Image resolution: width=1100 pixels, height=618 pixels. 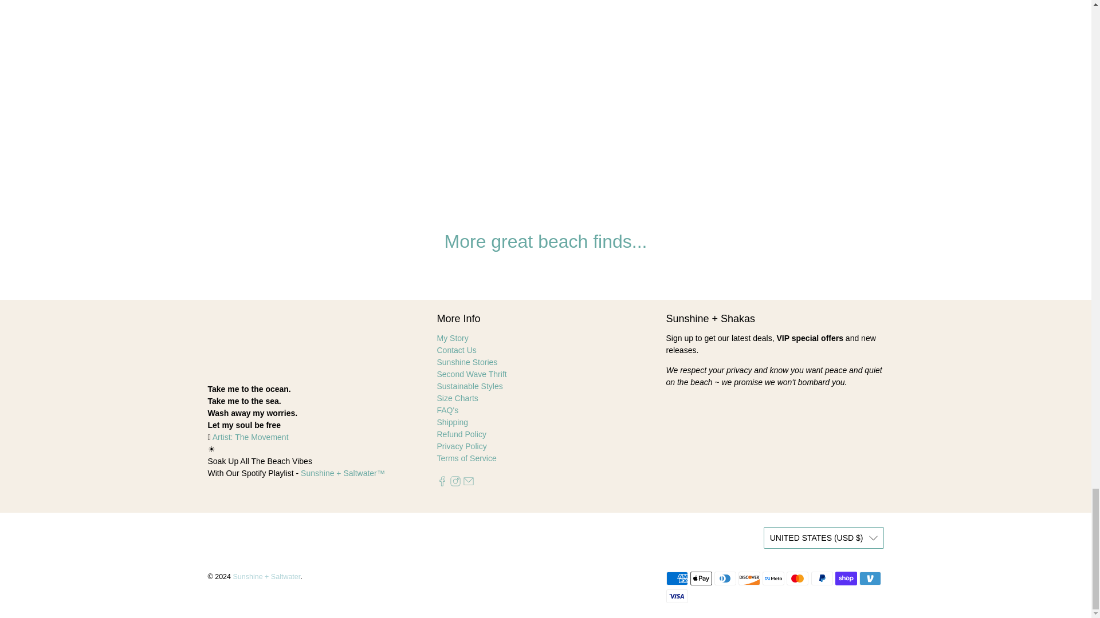 I want to click on Discover, so click(x=749, y=578).